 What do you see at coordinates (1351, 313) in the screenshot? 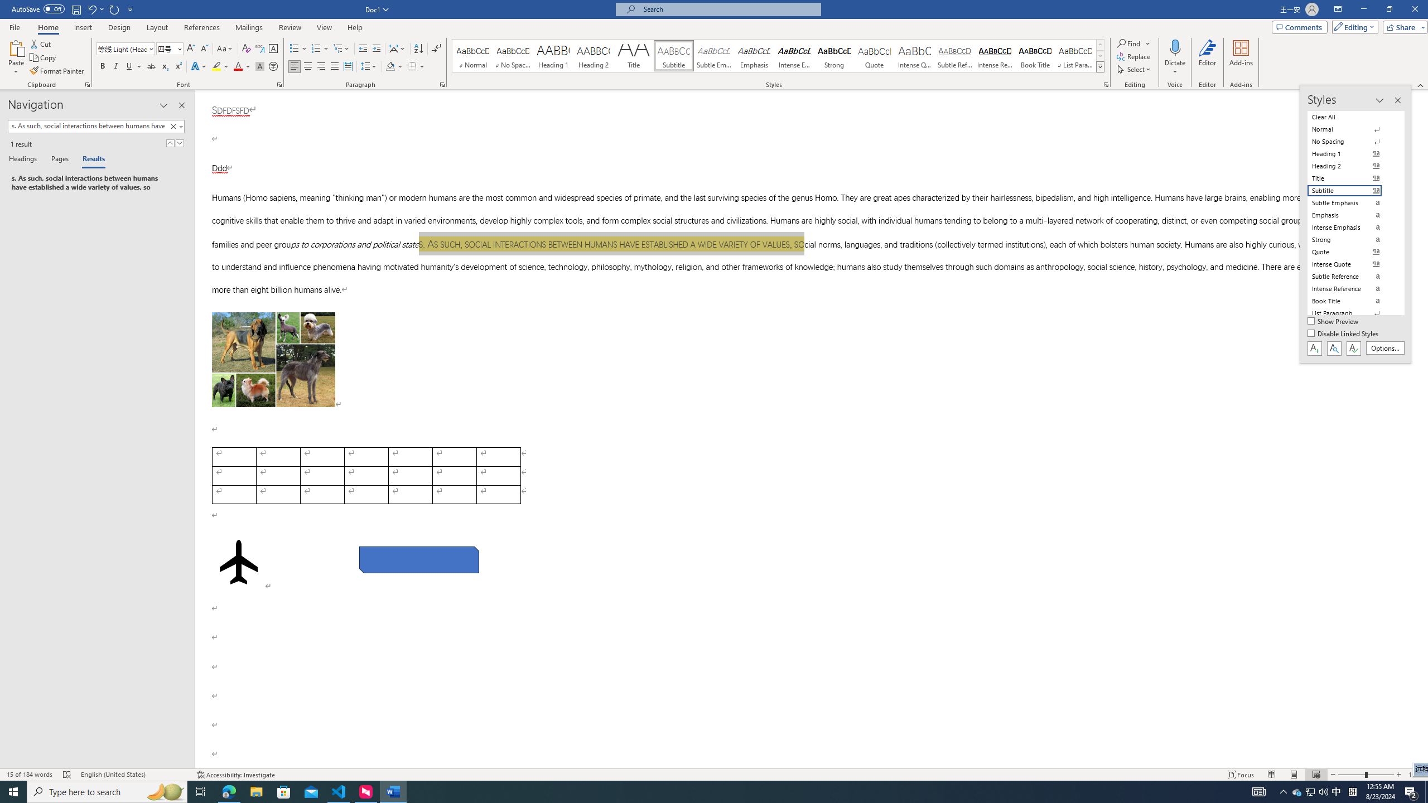
I see `List Paragraph` at bounding box center [1351, 313].